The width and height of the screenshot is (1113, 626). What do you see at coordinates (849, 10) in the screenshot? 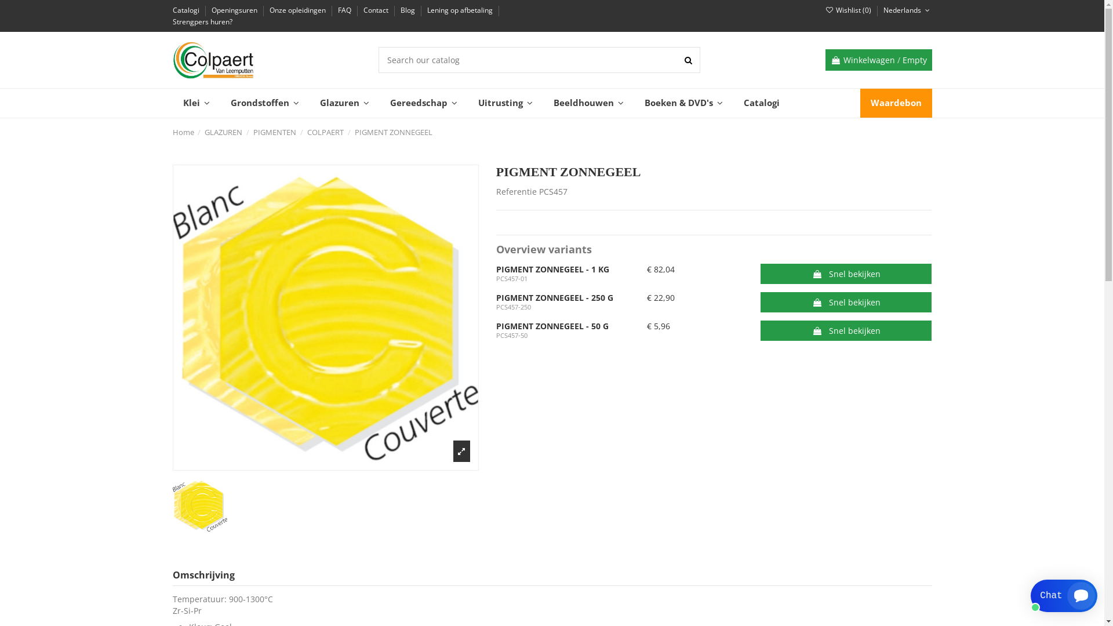
I see `Wishlist (0)` at bounding box center [849, 10].